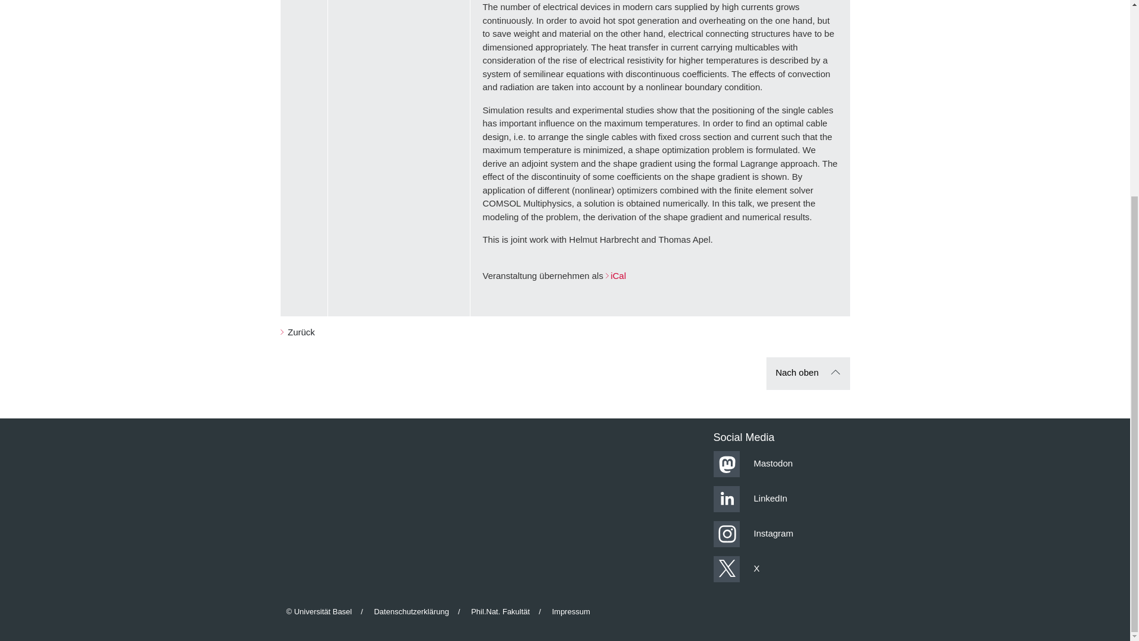 The width and height of the screenshot is (1139, 641). What do you see at coordinates (779, 569) in the screenshot?
I see `X` at bounding box center [779, 569].